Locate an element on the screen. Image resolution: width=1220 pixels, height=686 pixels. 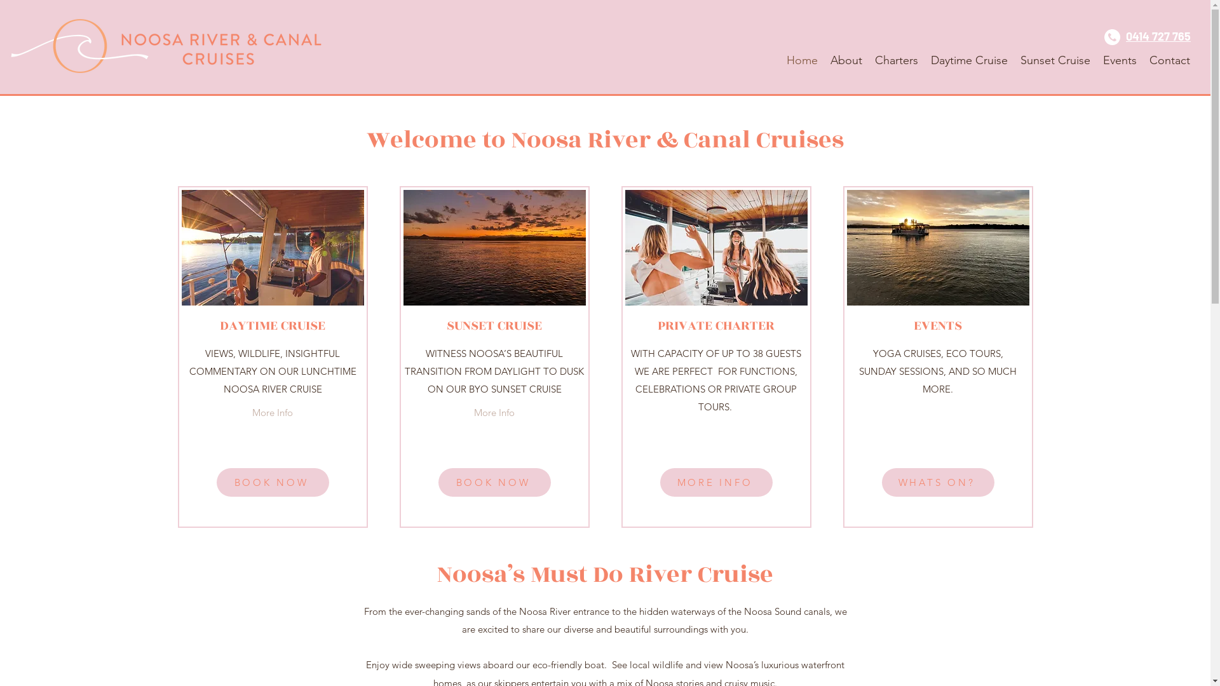
Events is located at coordinates (1120, 60).